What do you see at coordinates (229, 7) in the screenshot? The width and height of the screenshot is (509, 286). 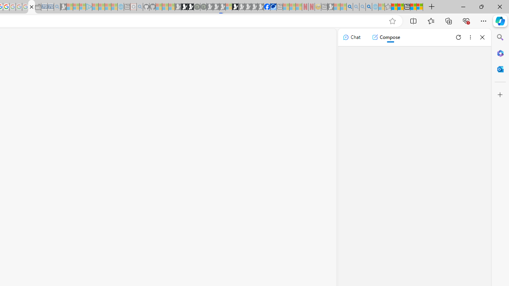 I see `Sign in to your account - Sleeping` at bounding box center [229, 7].